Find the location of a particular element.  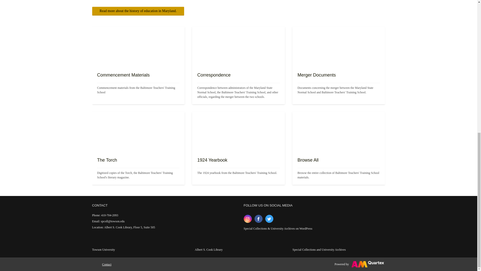

facebook is located at coordinates (259, 219).